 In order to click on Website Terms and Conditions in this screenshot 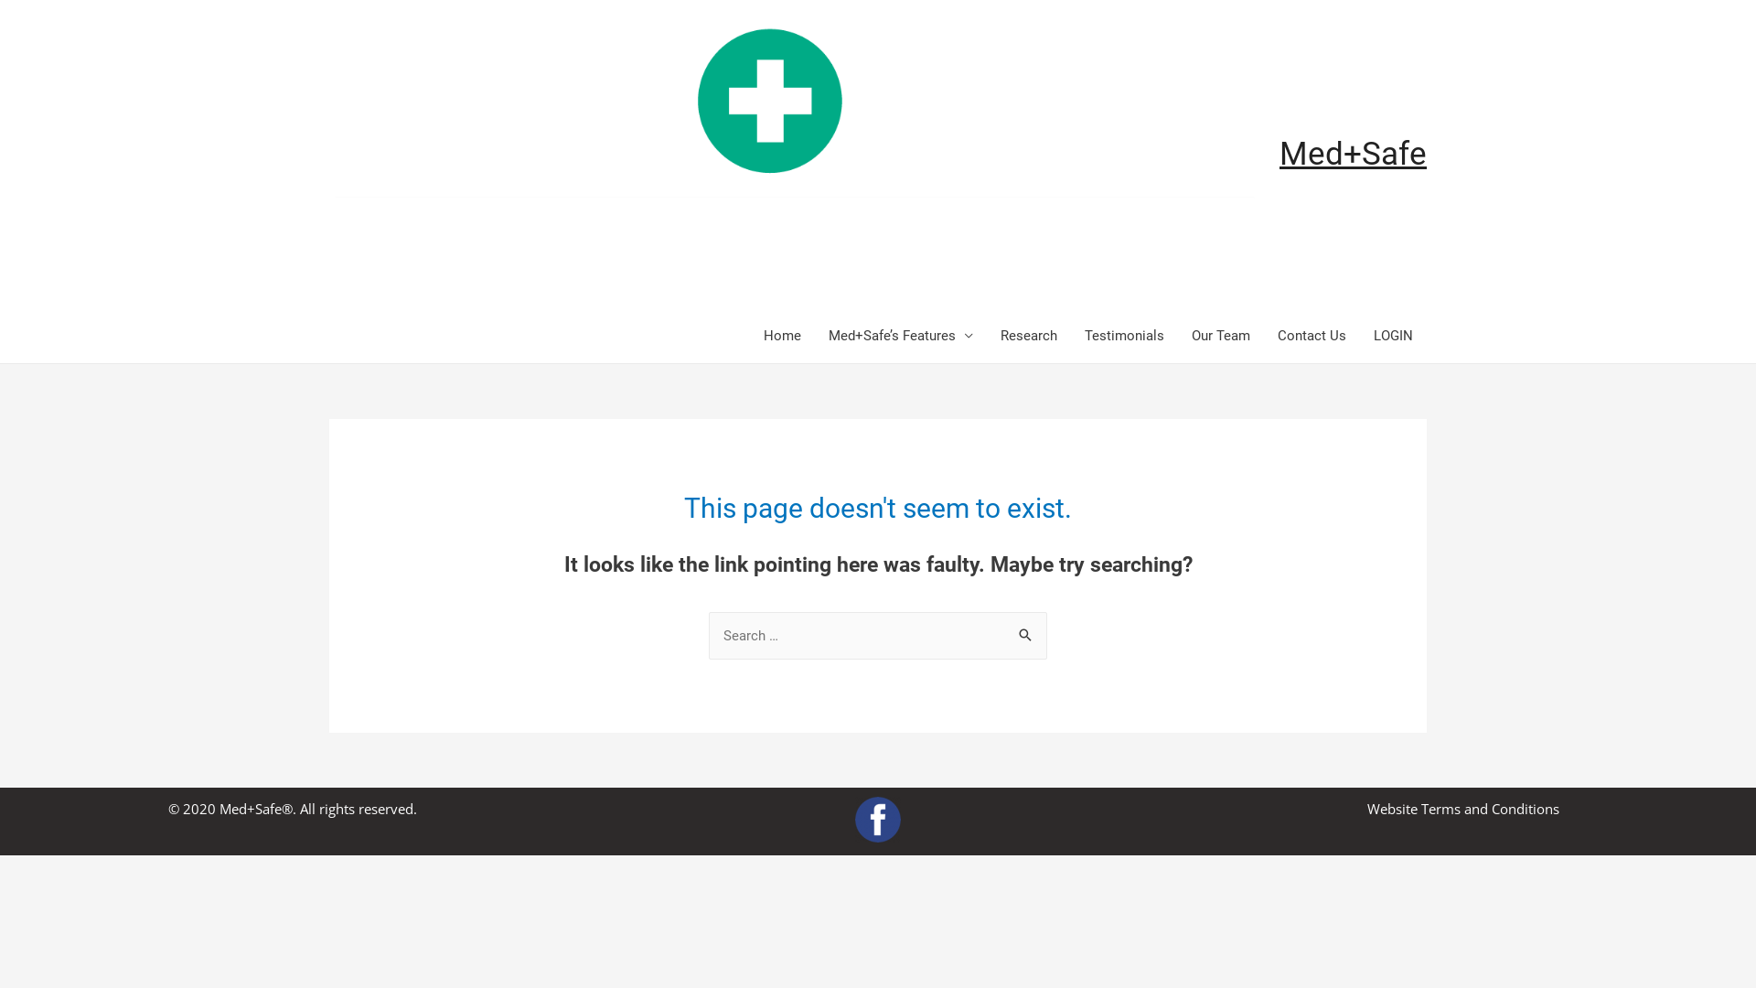, I will do `click(1463, 809)`.